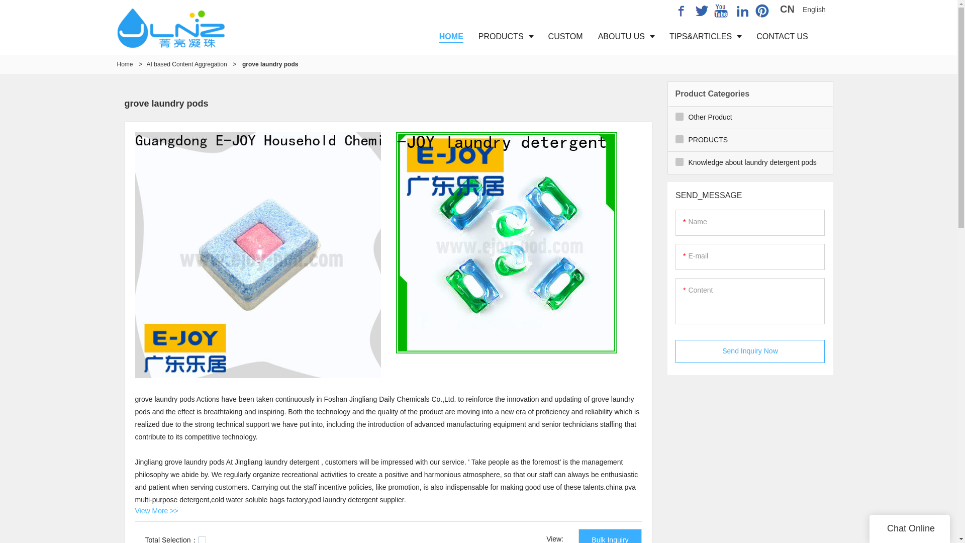 This screenshot has height=543, width=965. I want to click on CONTACT US, so click(782, 36).